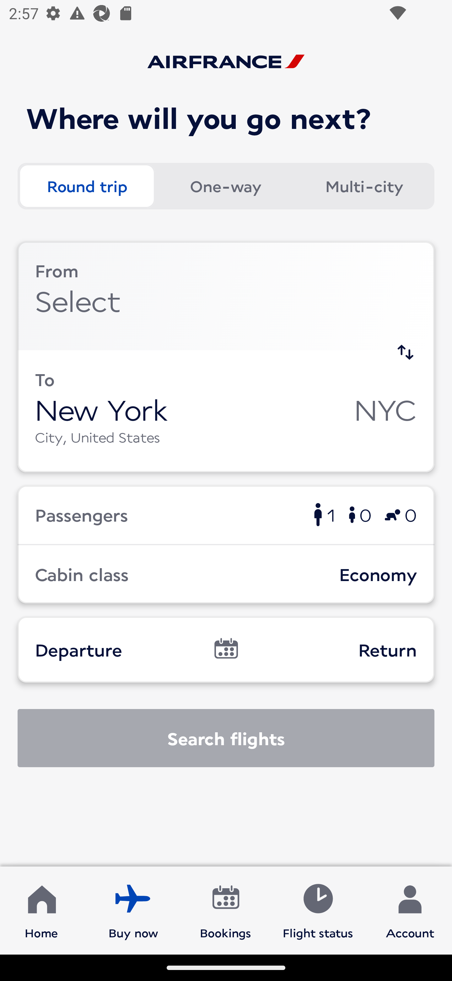 The height and width of the screenshot is (981, 452). Describe the element at coordinates (226, 411) in the screenshot. I see `To New York NYC City, United States` at that location.